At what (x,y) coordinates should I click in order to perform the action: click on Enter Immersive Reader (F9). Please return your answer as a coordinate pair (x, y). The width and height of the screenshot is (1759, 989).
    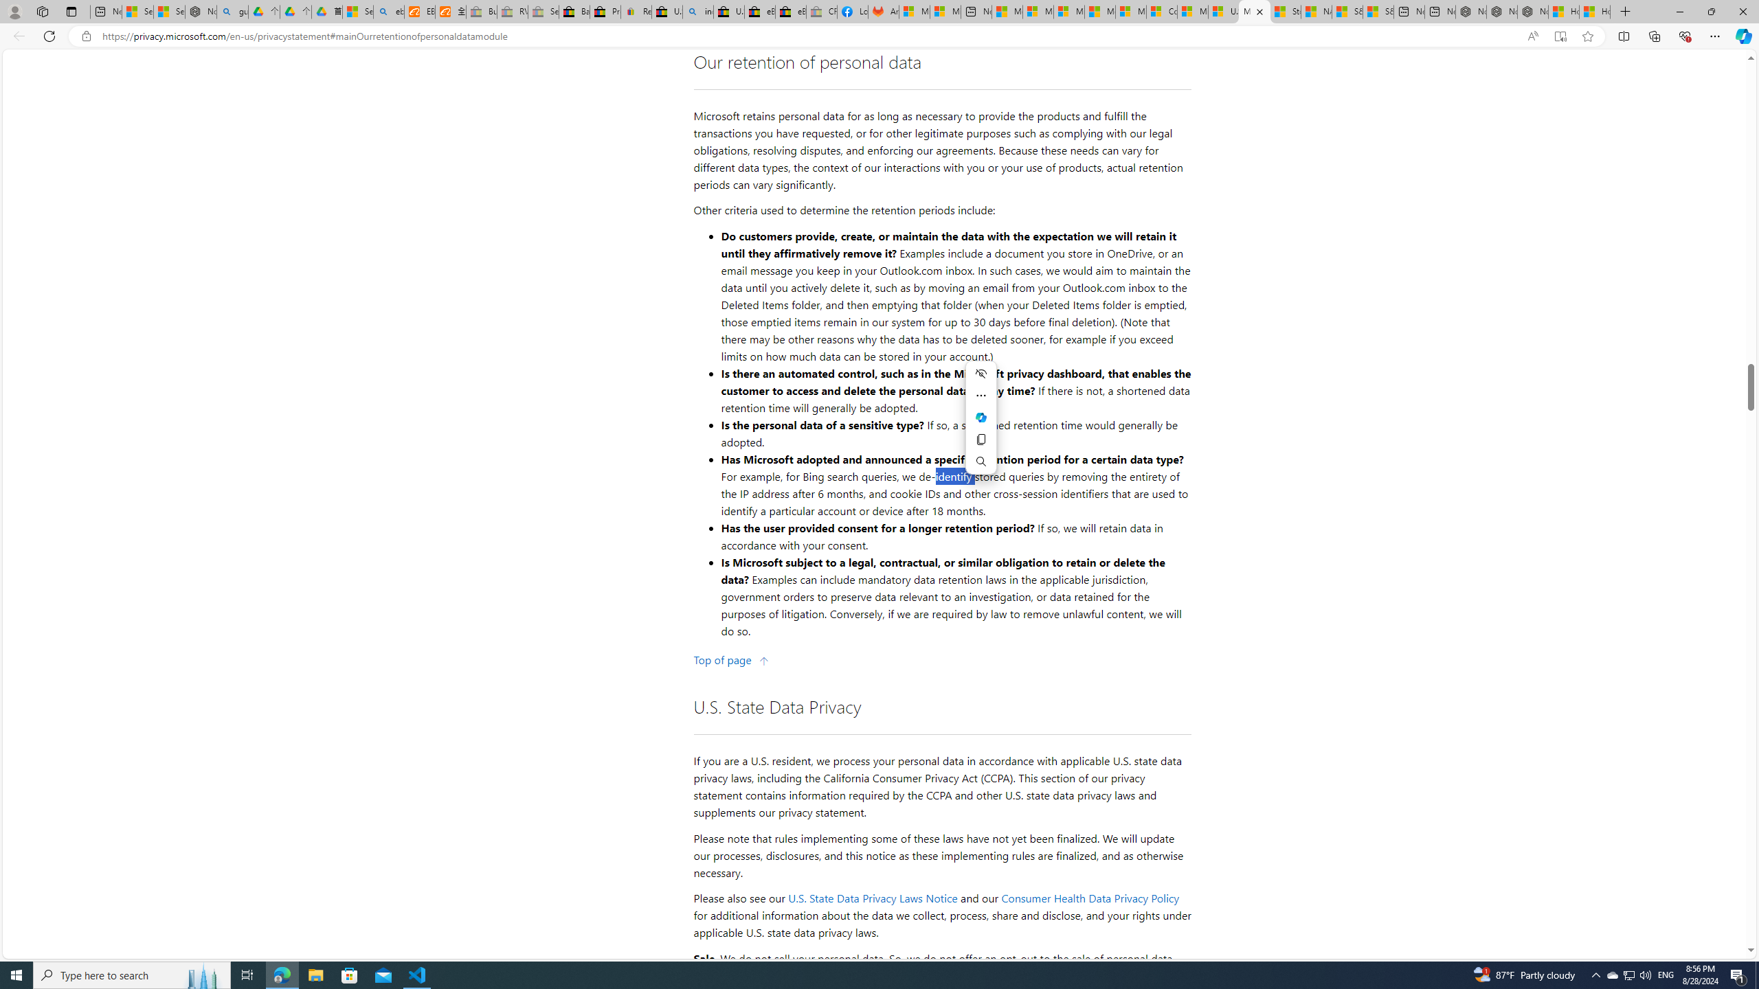
    Looking at the image, I should click on (1560, 36).